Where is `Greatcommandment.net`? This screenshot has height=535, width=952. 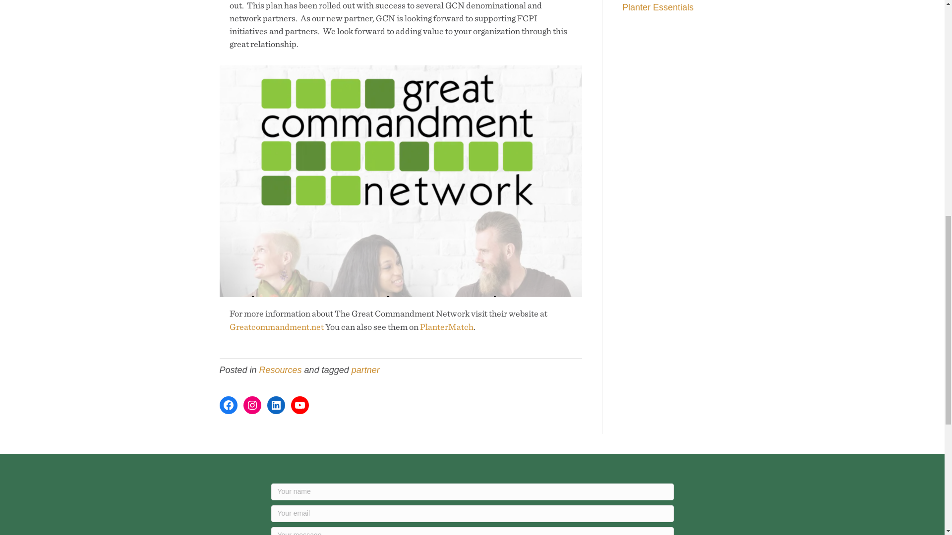
Greatcommandment.net is located at coordinates (276, 326).